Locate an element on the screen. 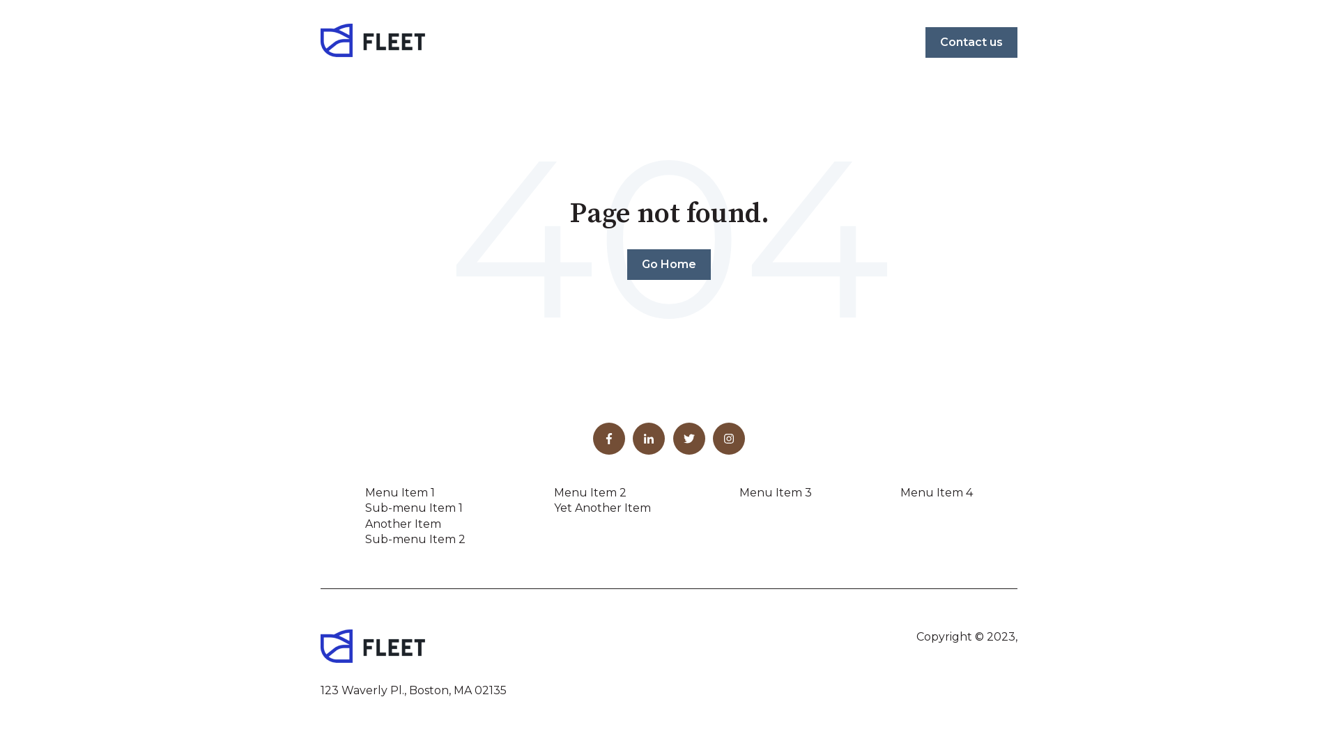 This screenshot has height=752, width=1338. Menu Item 4 is located at coordinates (937, 493).